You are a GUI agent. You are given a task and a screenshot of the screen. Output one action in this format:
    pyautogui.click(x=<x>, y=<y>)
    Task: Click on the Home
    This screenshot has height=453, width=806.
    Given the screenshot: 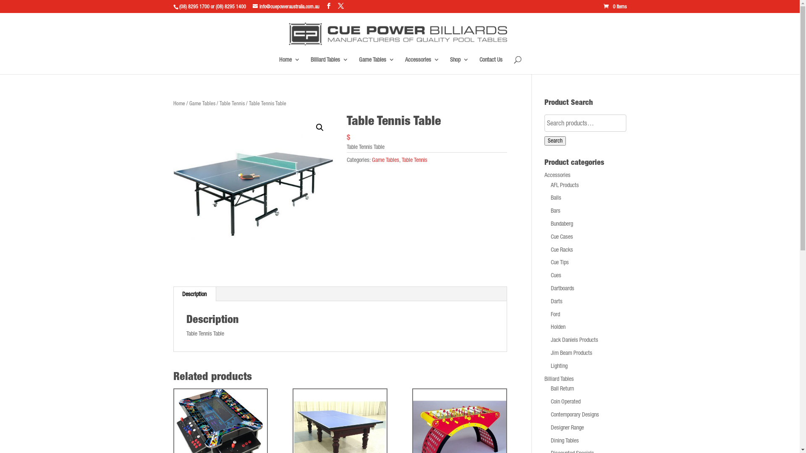 What is the action you would take?
    pyautogui.click(x=179, y=103)
    